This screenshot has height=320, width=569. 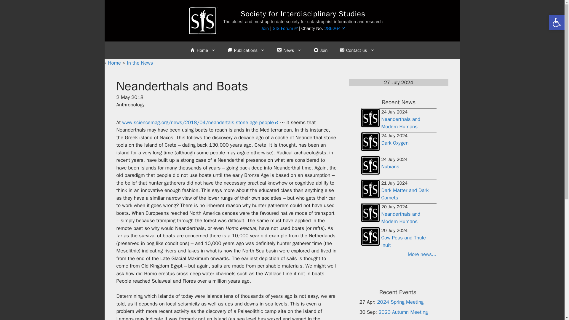 I want to click on SIS Forum, so click(x=284, y=28).